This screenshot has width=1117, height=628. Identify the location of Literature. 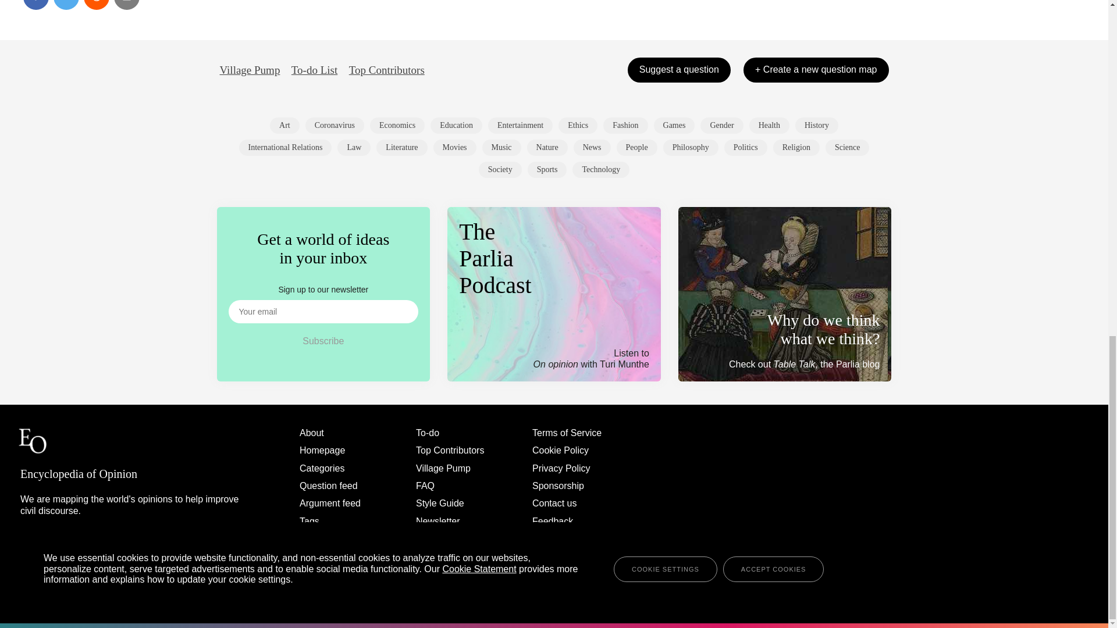
(401, 147).